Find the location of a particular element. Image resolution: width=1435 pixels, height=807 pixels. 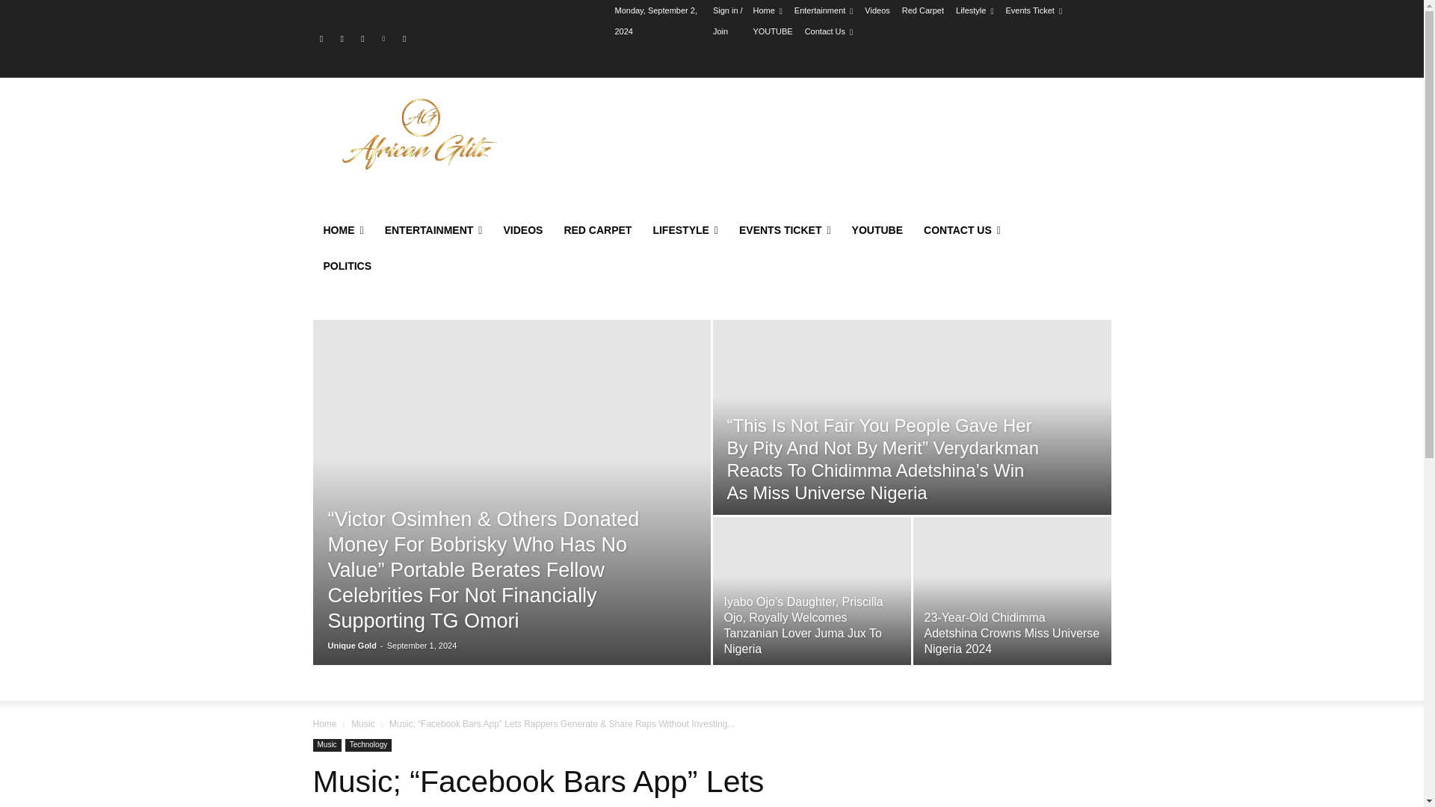

Home is located at coordinates (767, 10).